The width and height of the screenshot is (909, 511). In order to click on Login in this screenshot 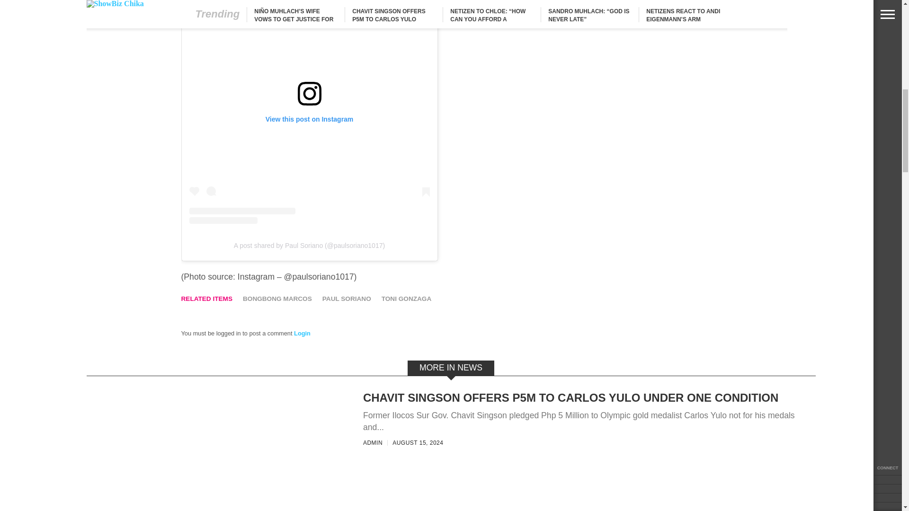, I will do `click(302, 333)`.